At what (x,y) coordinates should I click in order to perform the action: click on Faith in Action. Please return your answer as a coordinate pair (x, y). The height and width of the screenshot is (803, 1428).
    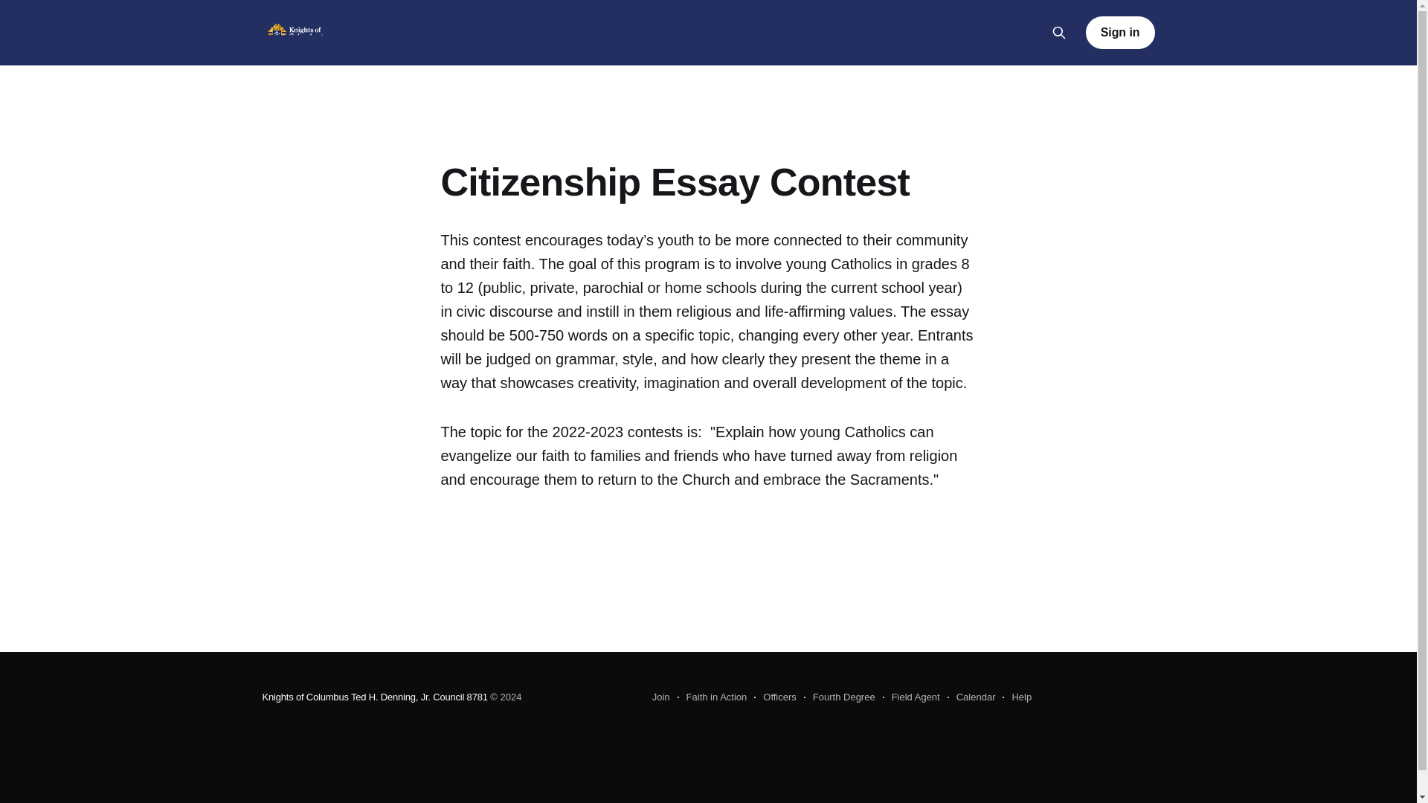
    Looking at the image, I should click on (712, 697).